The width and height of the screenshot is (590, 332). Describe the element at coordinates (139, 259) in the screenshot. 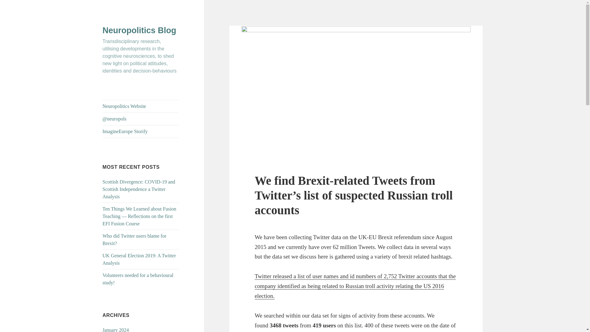

I see `UK General Election 2019: A Twitter Analysis` at that location.